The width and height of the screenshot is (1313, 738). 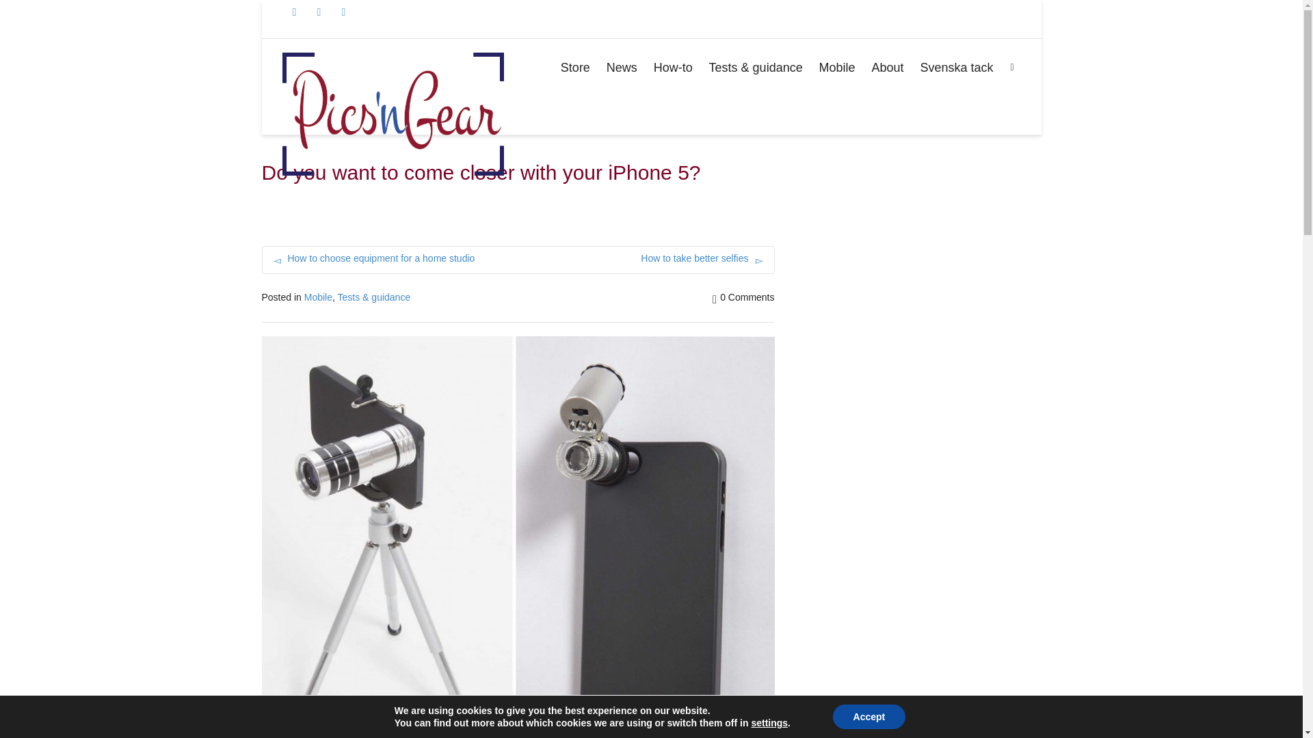 What do you see at coordinates (868, 717) in the screenshot?
I see `Accept` at bounding box center [868, 717].